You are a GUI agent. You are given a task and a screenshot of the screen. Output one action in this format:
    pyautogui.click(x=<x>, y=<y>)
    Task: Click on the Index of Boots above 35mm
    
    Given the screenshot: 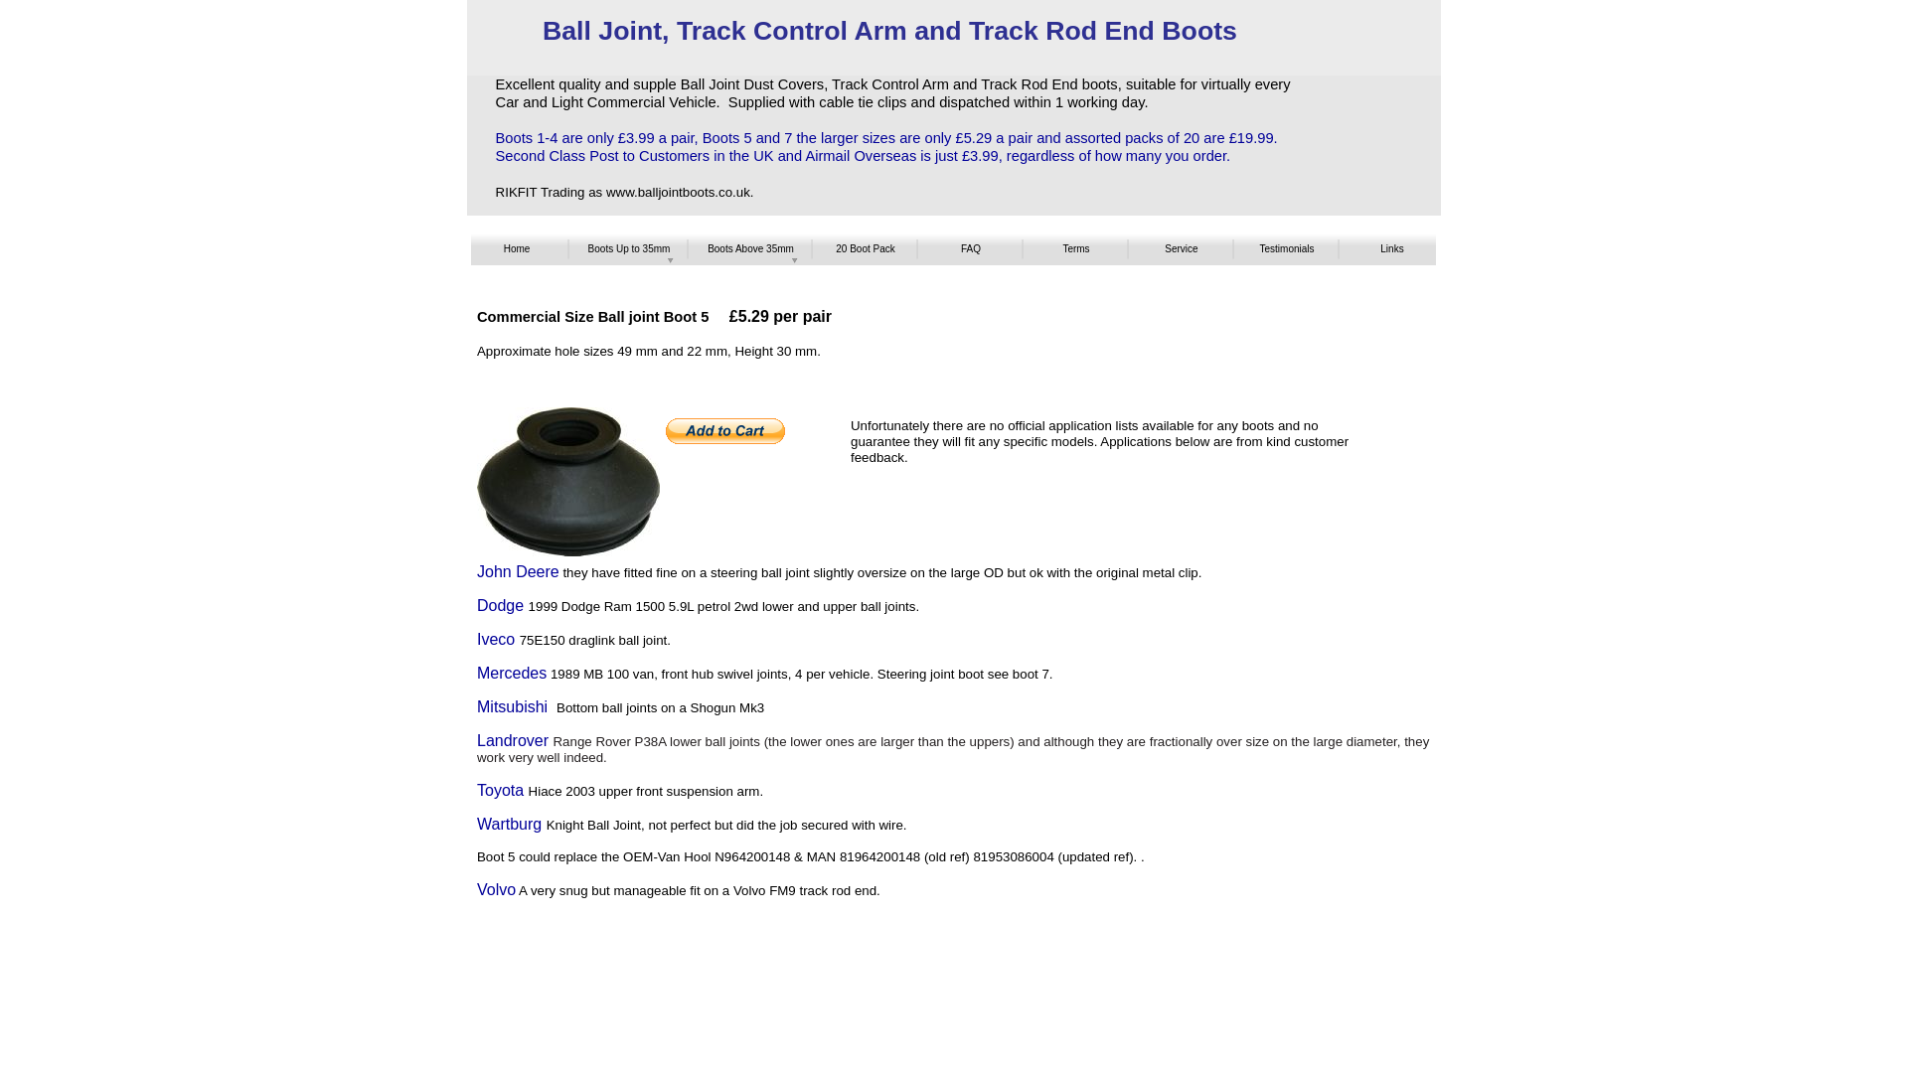 What is the action you would take?
    pyautogui.click(x=750, y=248)
    